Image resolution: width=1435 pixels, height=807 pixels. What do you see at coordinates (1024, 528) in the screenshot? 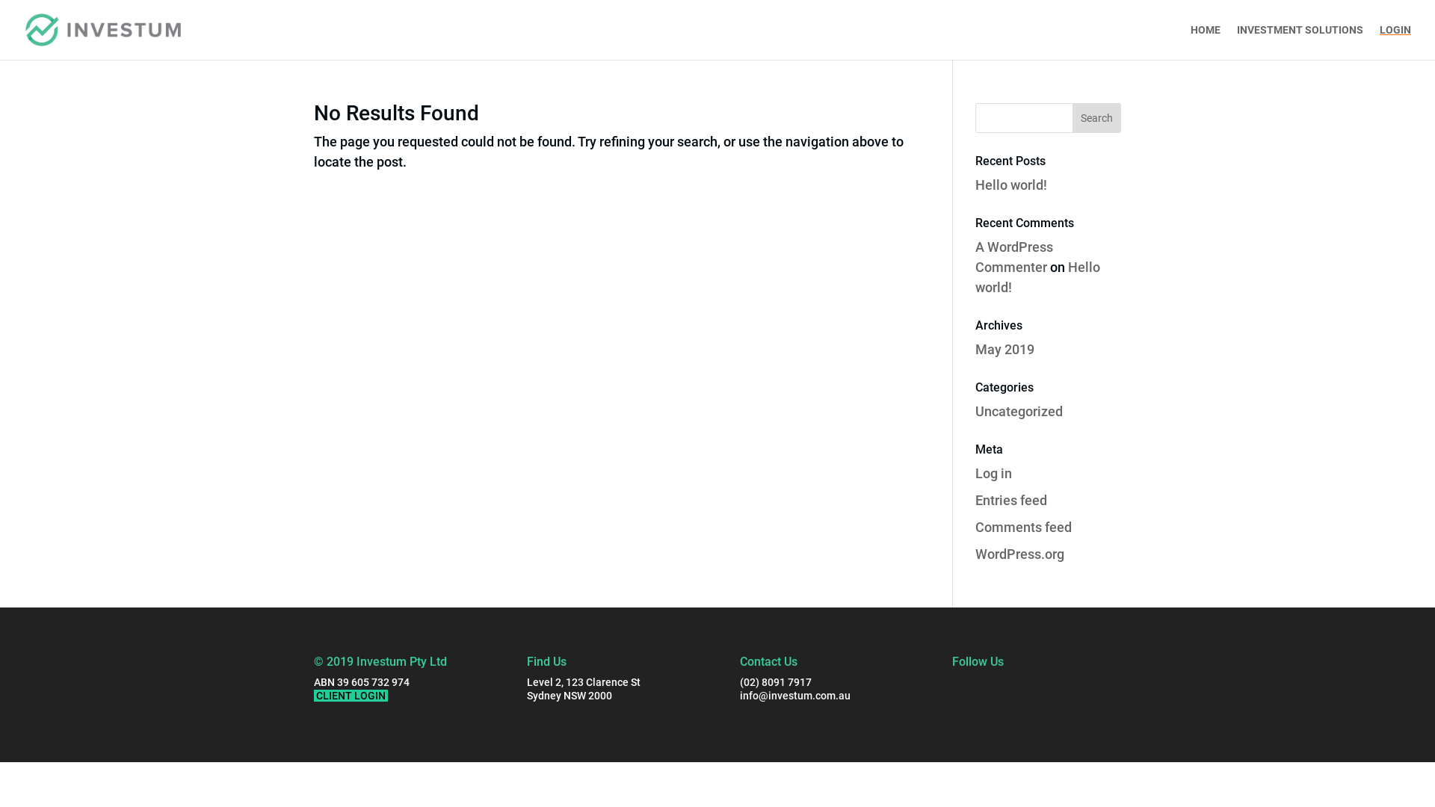
I see `Comments feed` at bounding box center [1024, 528].